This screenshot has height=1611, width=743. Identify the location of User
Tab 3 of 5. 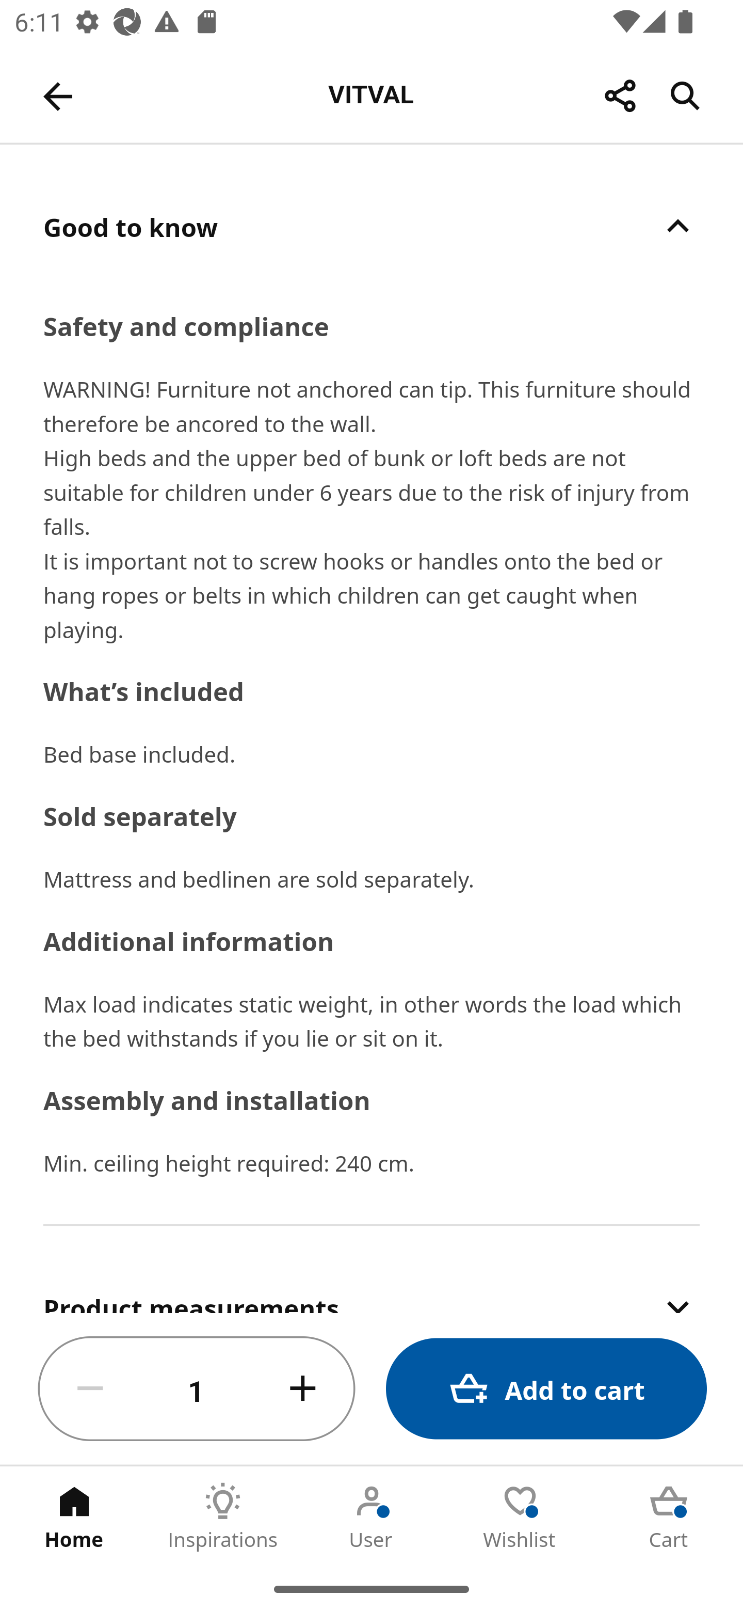
(372, 1517).